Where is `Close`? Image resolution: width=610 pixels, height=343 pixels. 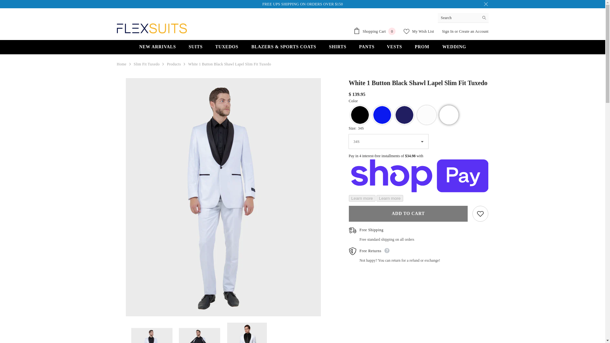
Close is located at coordinates (485, 4).